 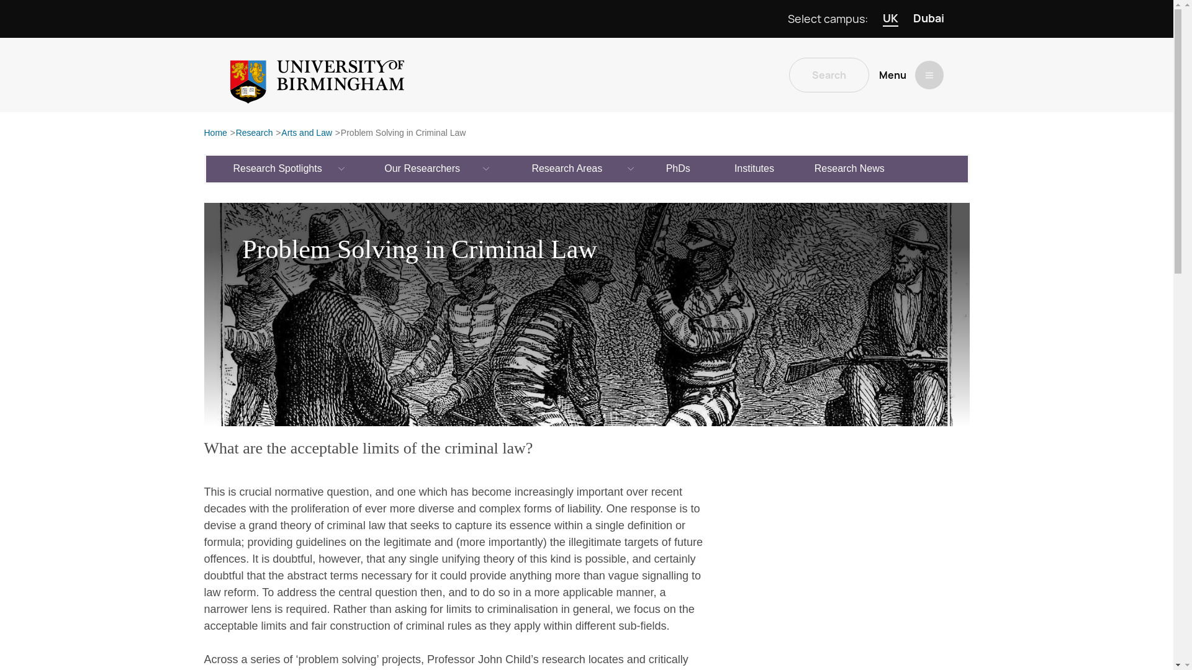 I want to click on Arts and Law, so click(x=307, y=133).